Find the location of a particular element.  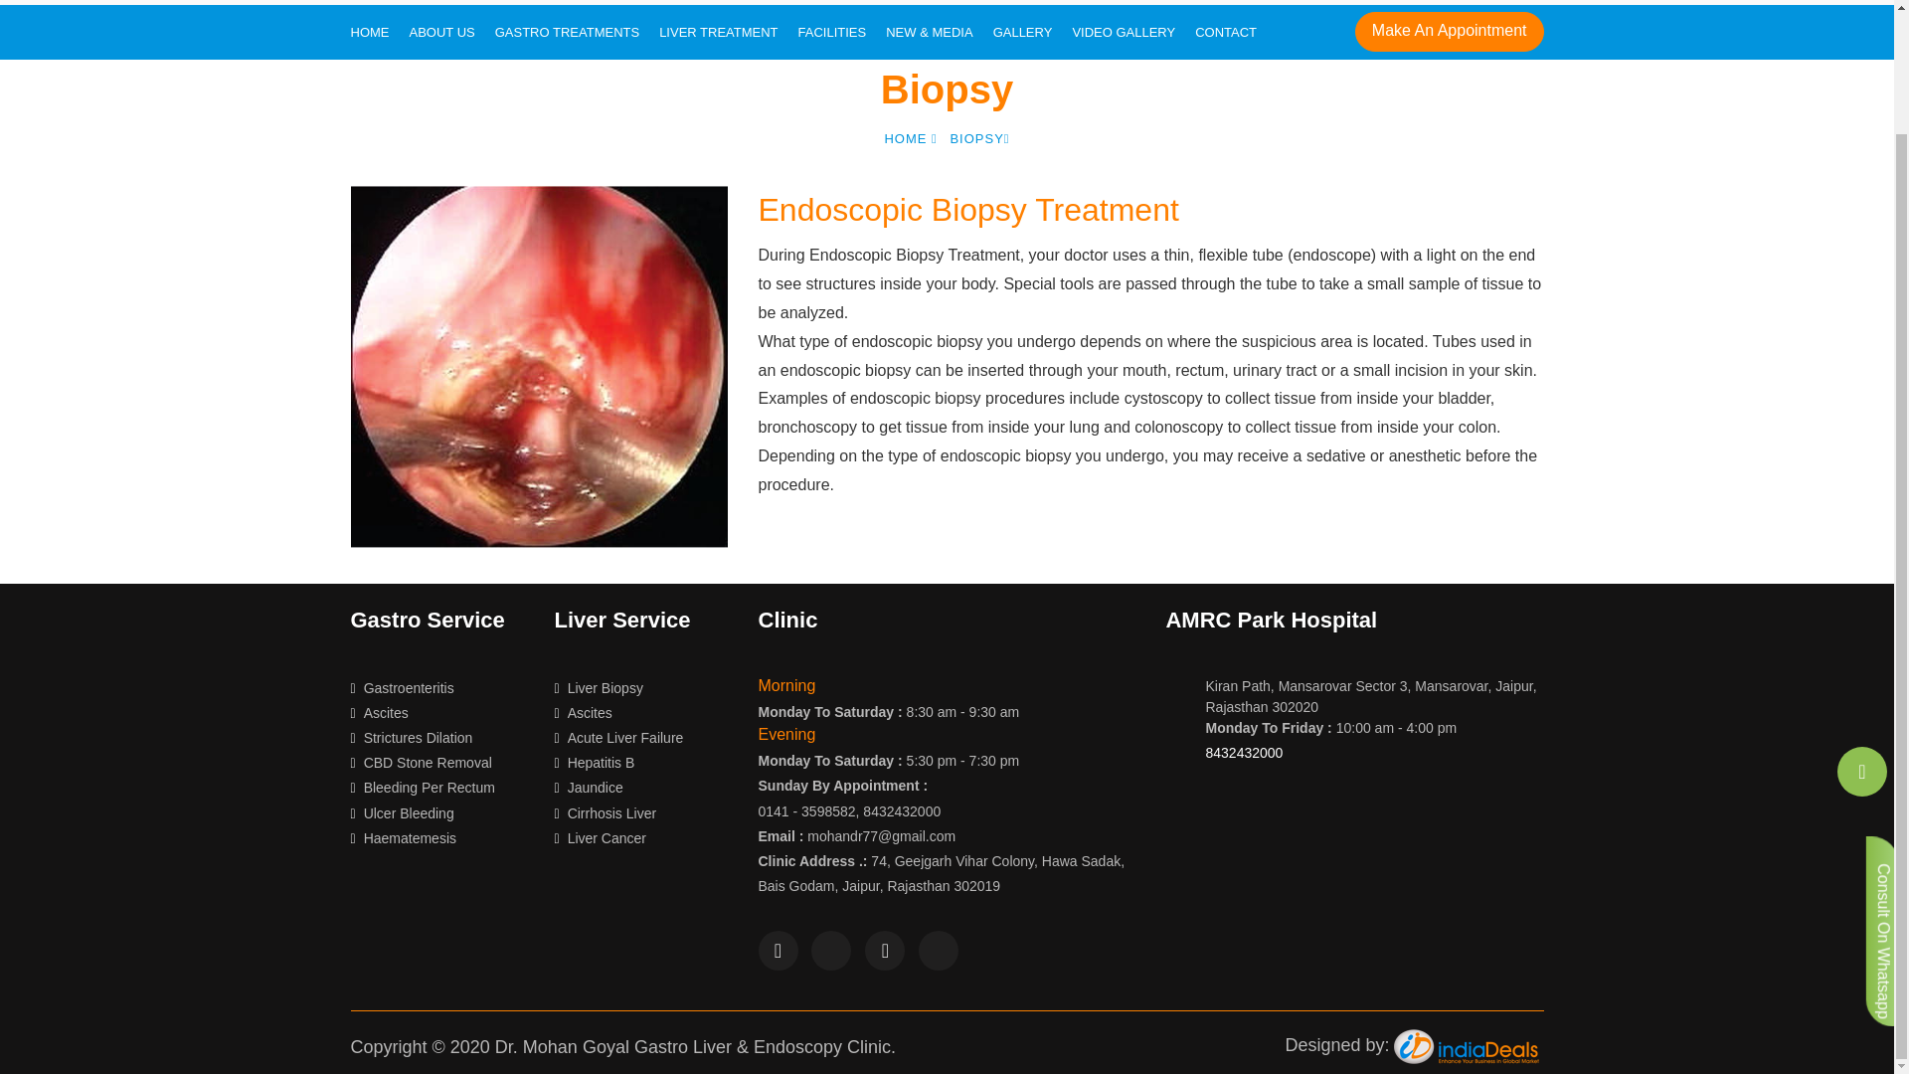

CONTACT is located at coordinates (1226, 32).